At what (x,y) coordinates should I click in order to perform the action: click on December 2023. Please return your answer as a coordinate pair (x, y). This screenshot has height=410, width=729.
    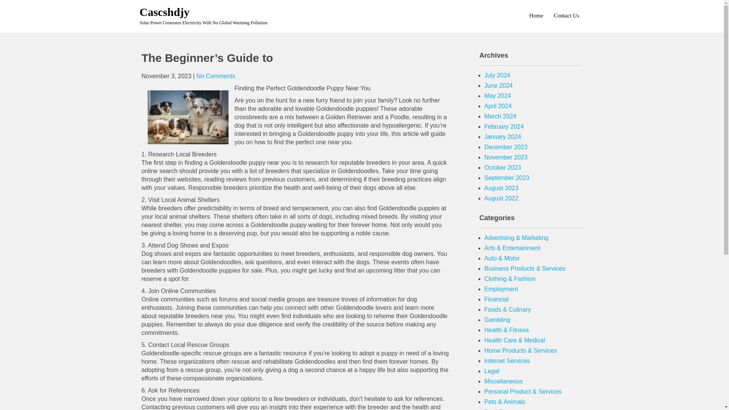
    Looking at the image, I should click on (506, 147).